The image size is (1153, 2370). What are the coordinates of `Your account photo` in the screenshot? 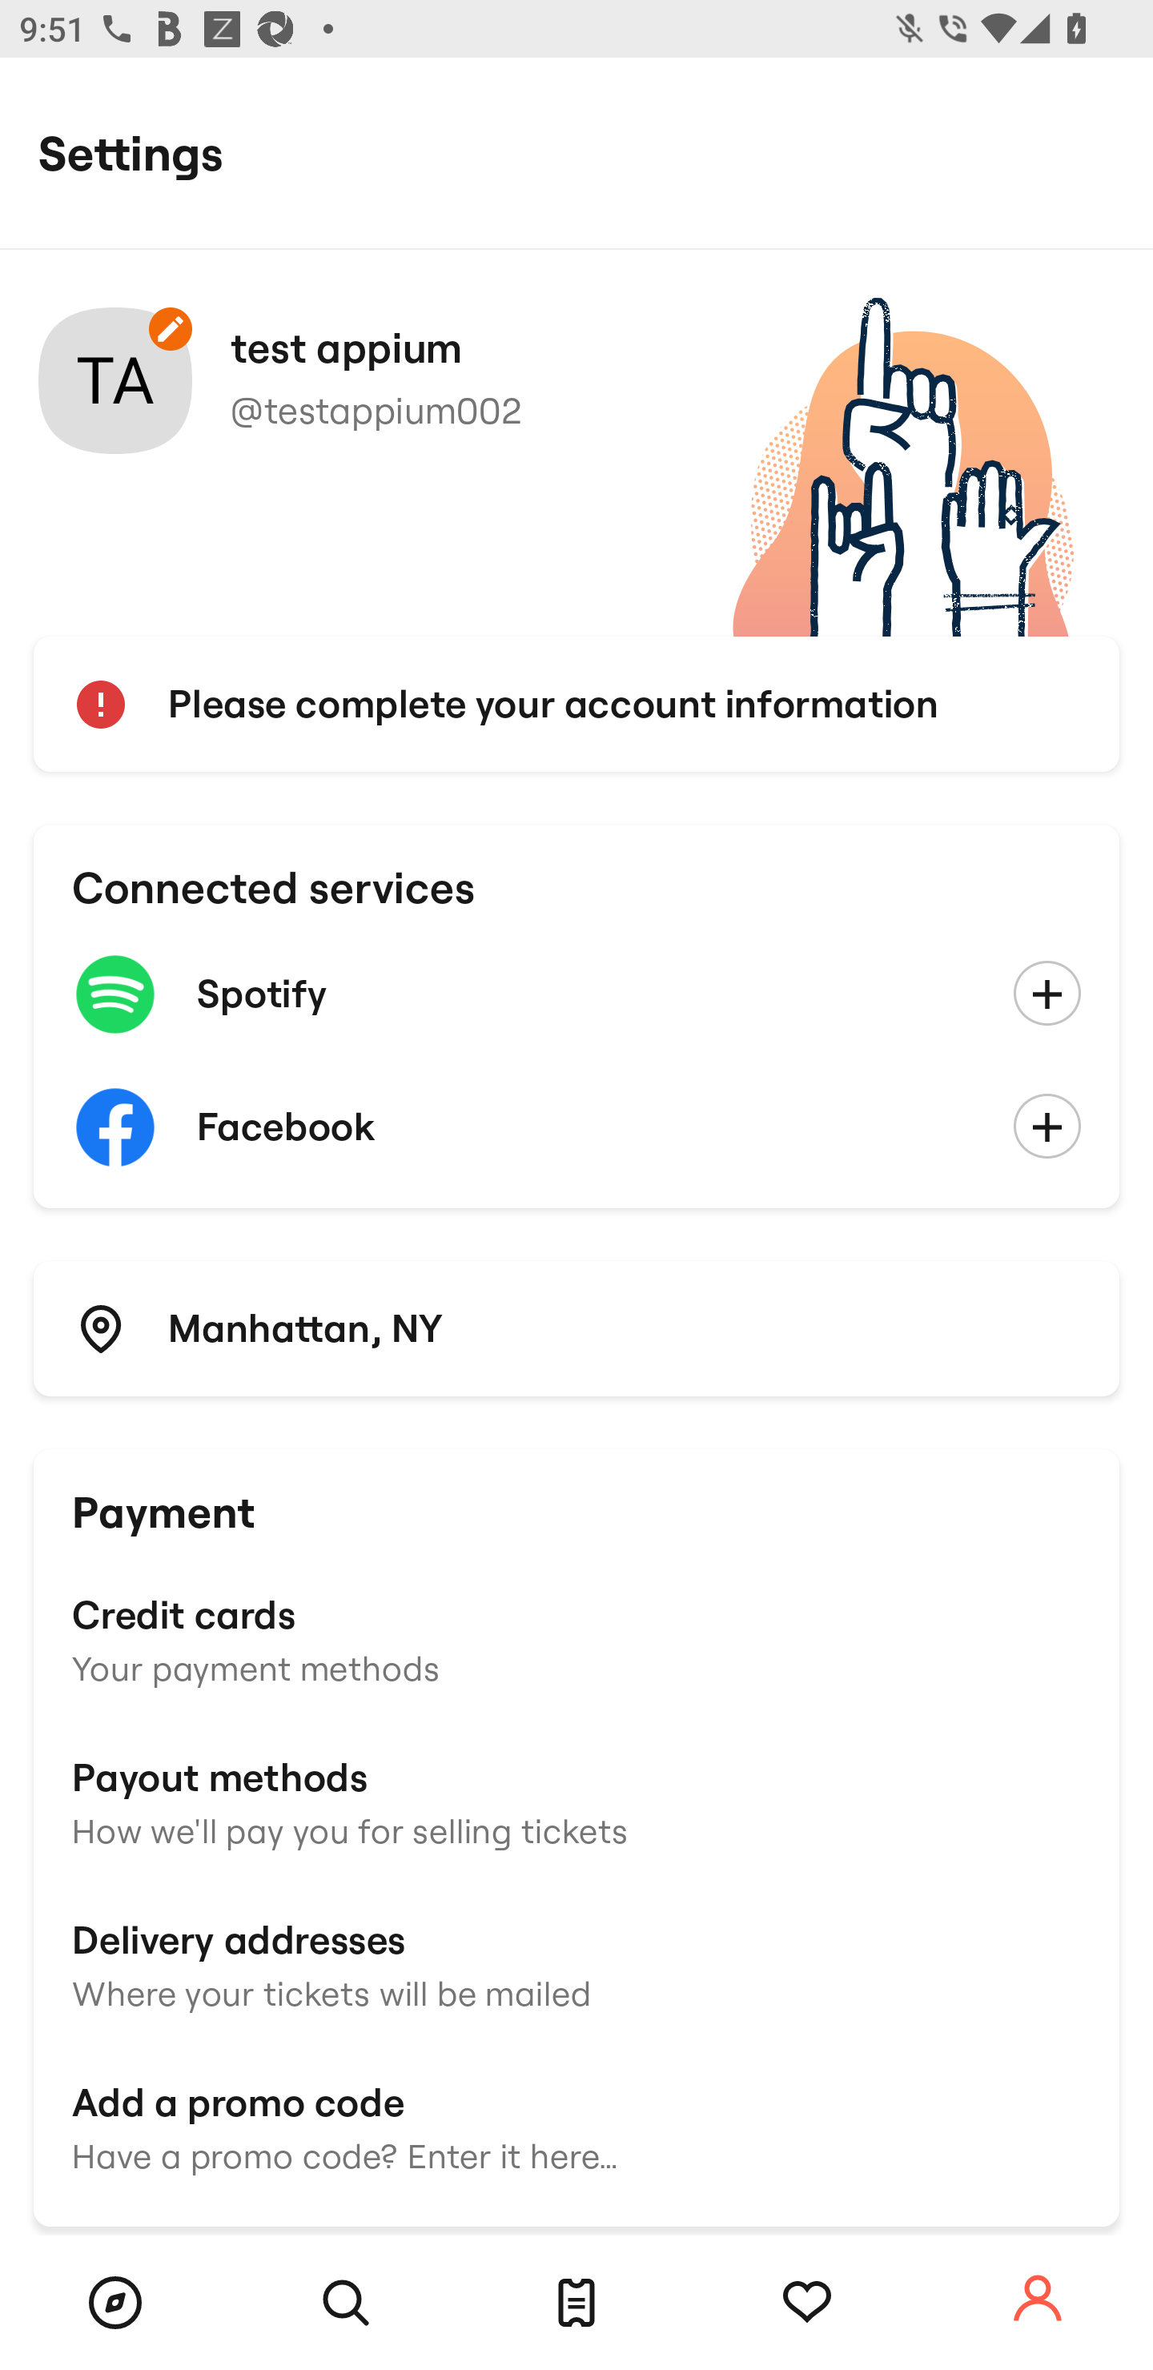 It's located at (115, 381).